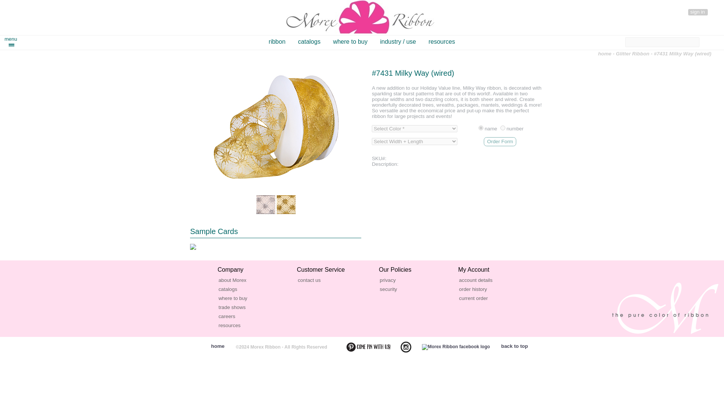  I want to click on number, so click(503, 127).